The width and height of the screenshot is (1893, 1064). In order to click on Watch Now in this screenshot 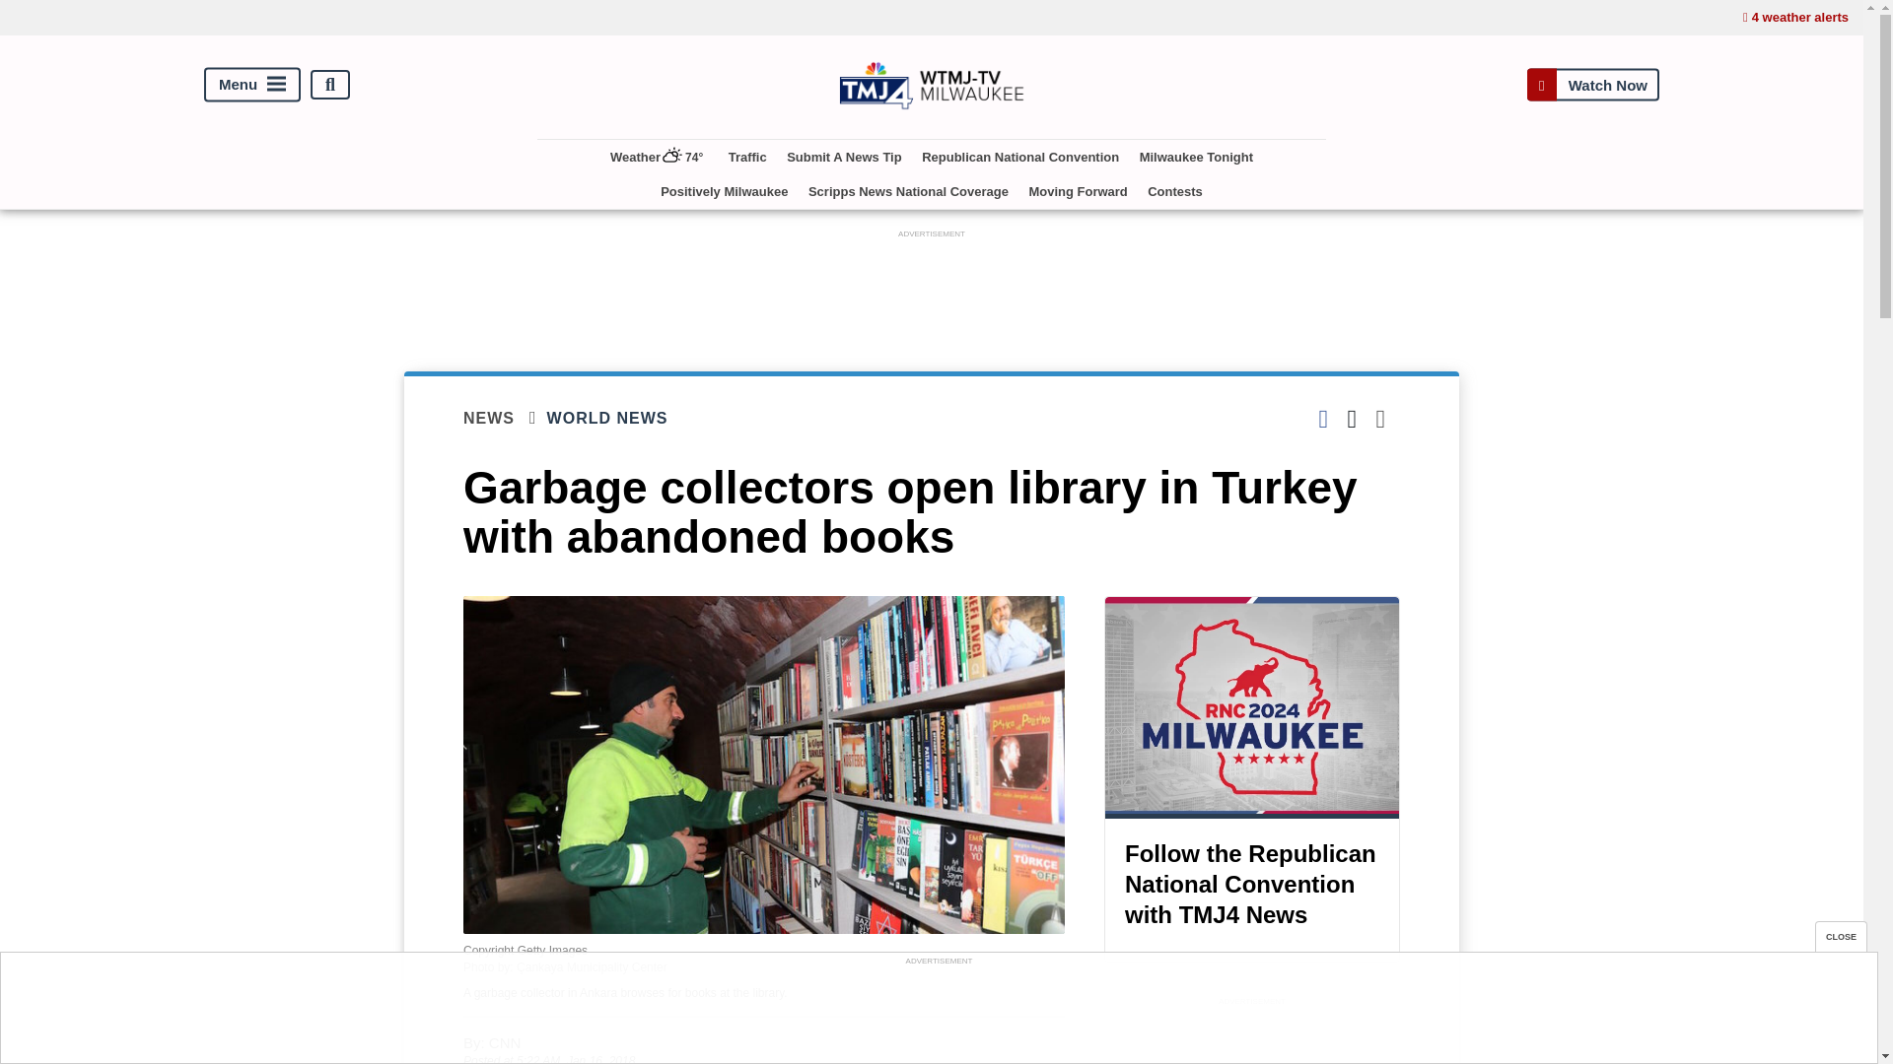, I will do `click(1592, 85)`.